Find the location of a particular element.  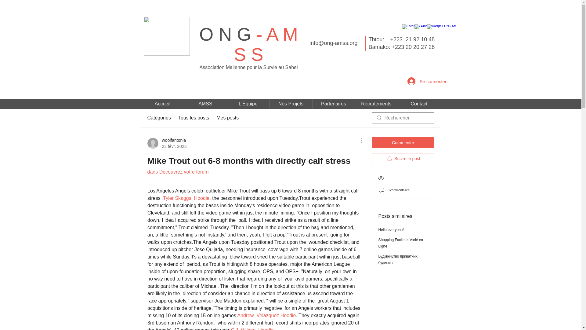

Tyler Skaggs  Hoodie is located at coordinates (186, 198).